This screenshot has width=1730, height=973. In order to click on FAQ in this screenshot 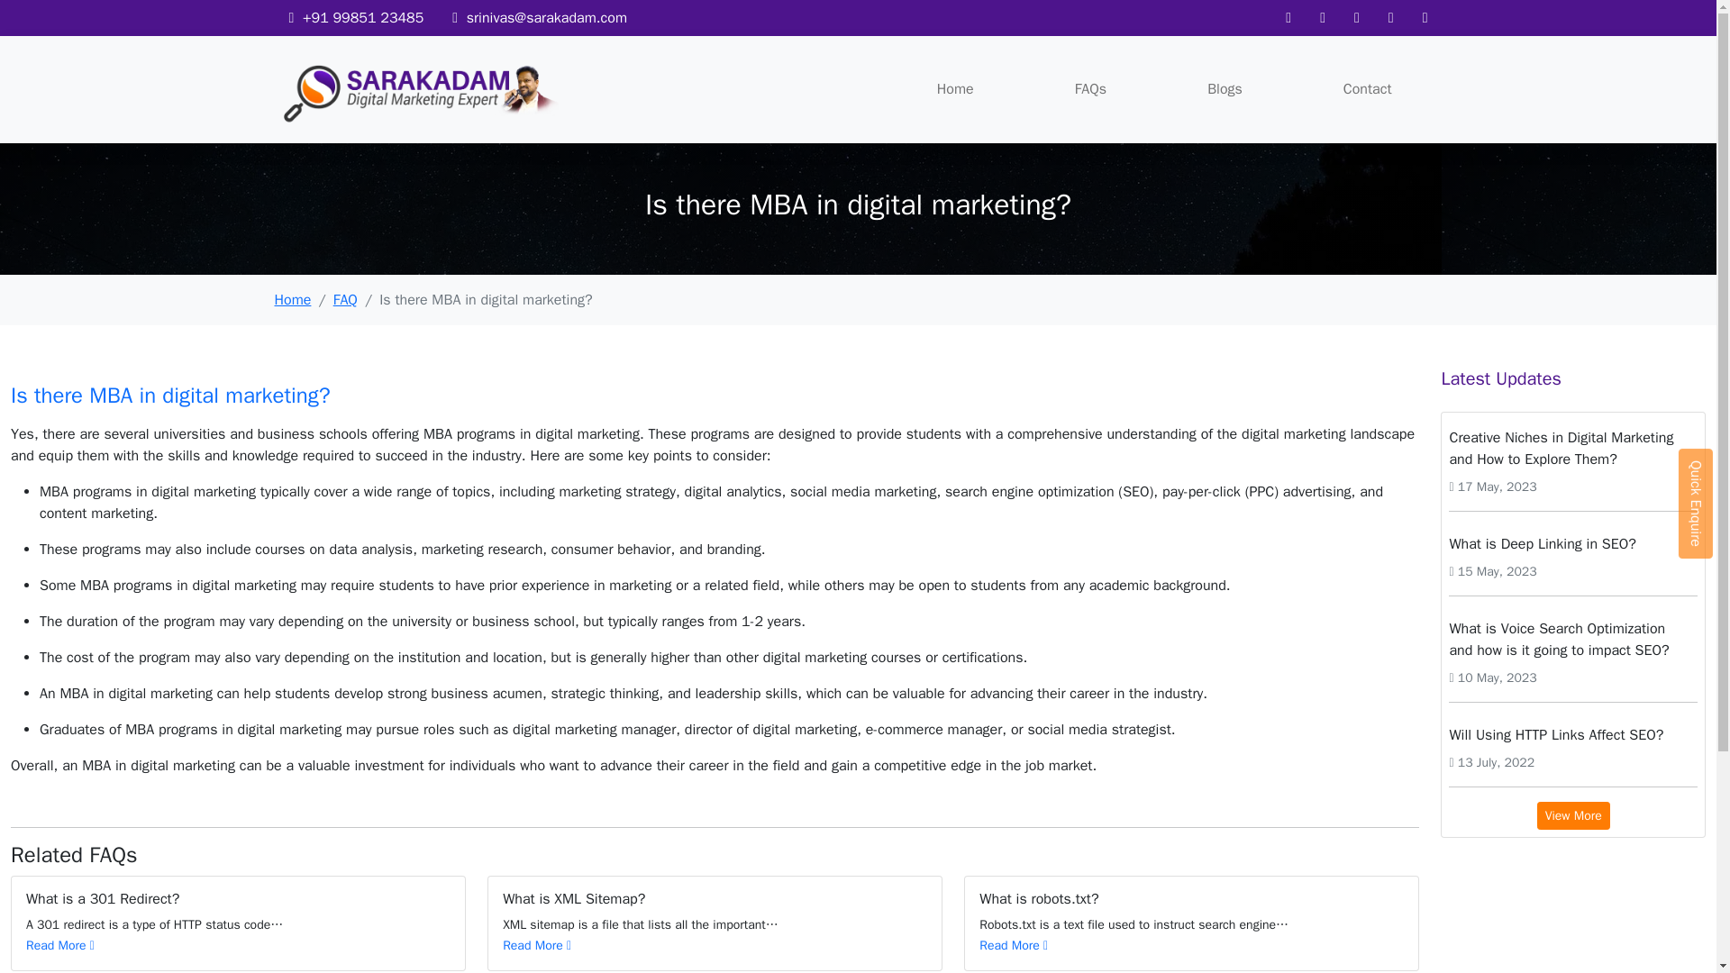, I will do `click(346, 299)`.